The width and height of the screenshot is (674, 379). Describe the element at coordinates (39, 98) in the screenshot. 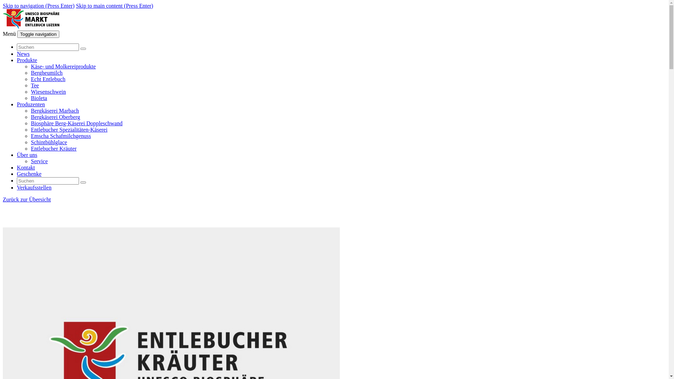

I see `Bioleta` at that location.